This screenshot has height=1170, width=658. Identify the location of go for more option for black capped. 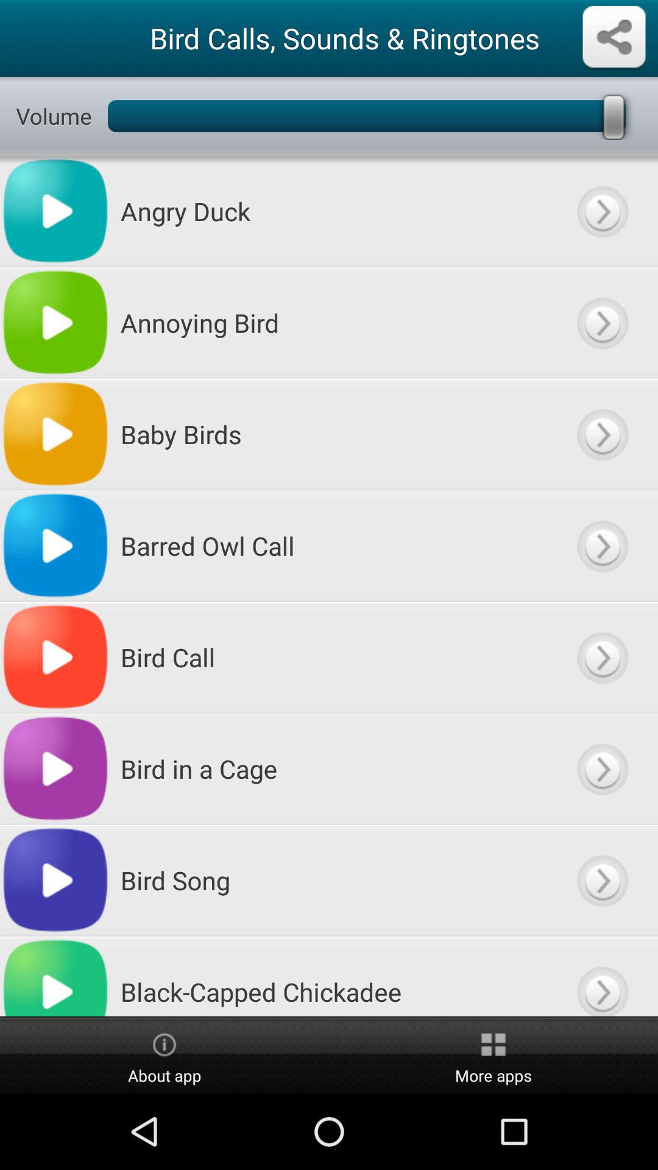
(602, 976).